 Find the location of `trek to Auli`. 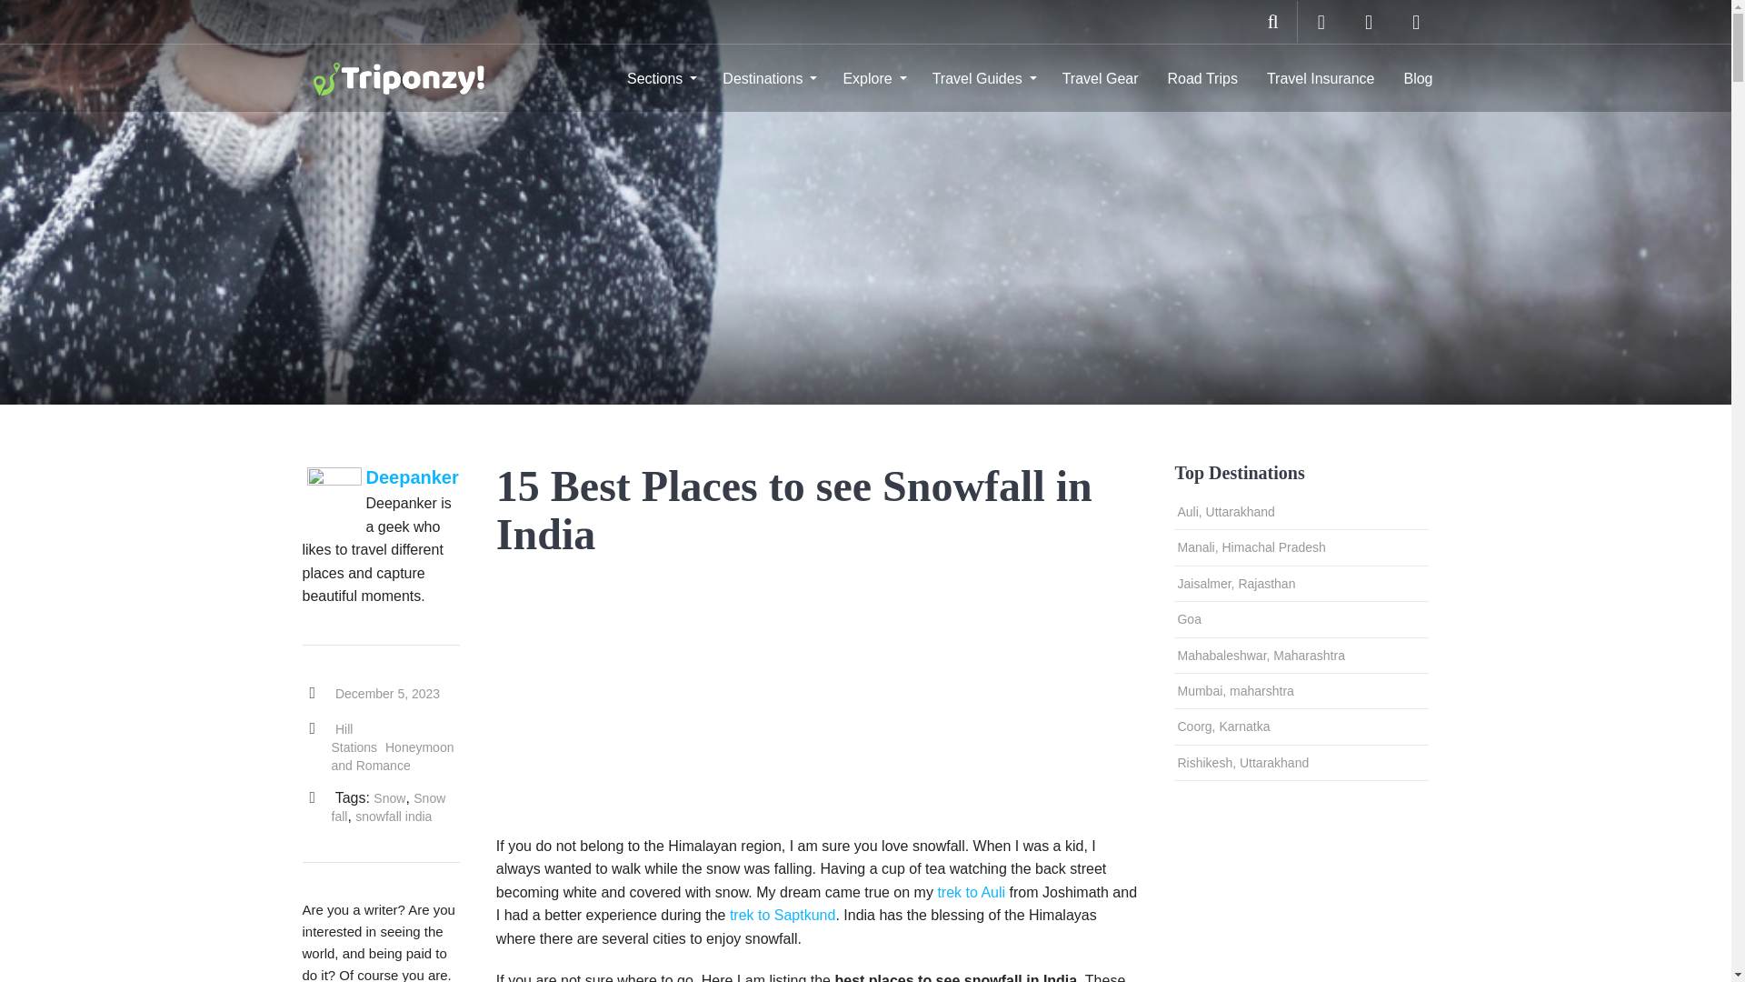

trek to Auli is located at coordinates (971, 893).